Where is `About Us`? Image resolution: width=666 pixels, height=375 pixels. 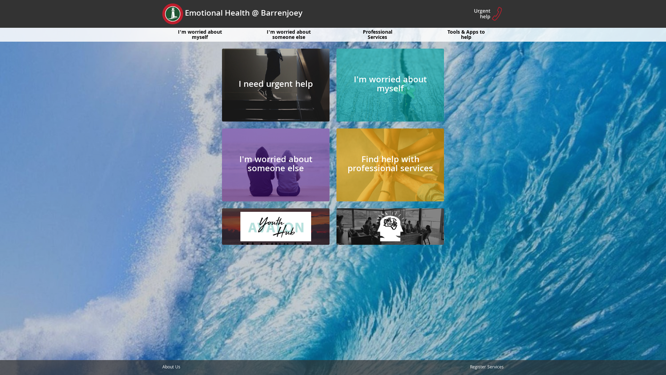 About Us is located at coordinates (171, 367).